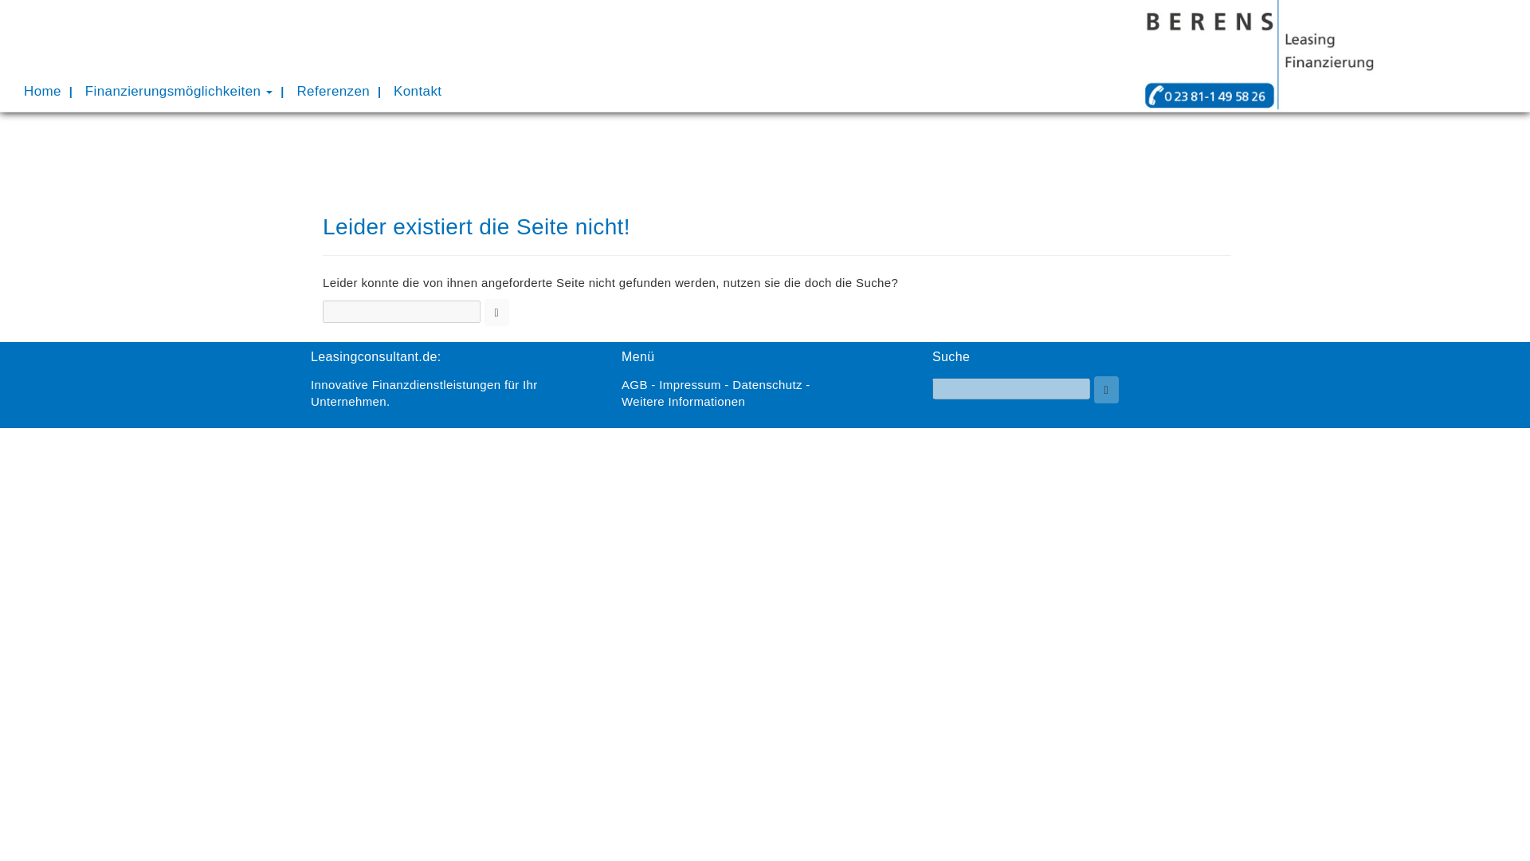  I want to click on Referenzen, so click(333, 91).